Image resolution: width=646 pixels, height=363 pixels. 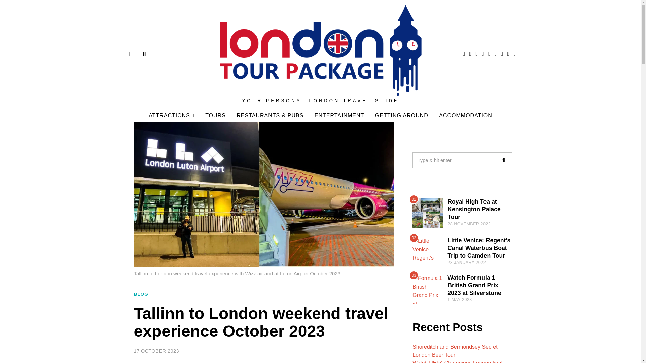 What do you see at coordinates (141, 294) in the screenshot?
I see `BLOG` at bounding box center [141, 294].